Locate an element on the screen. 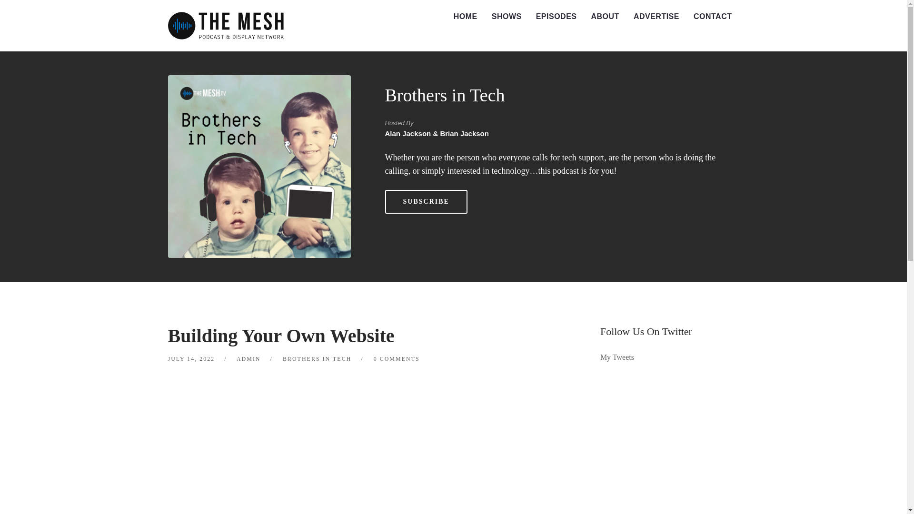 The width and height of the screenshot is (914, 514). SHOWS is located at coordinates (507, 17).